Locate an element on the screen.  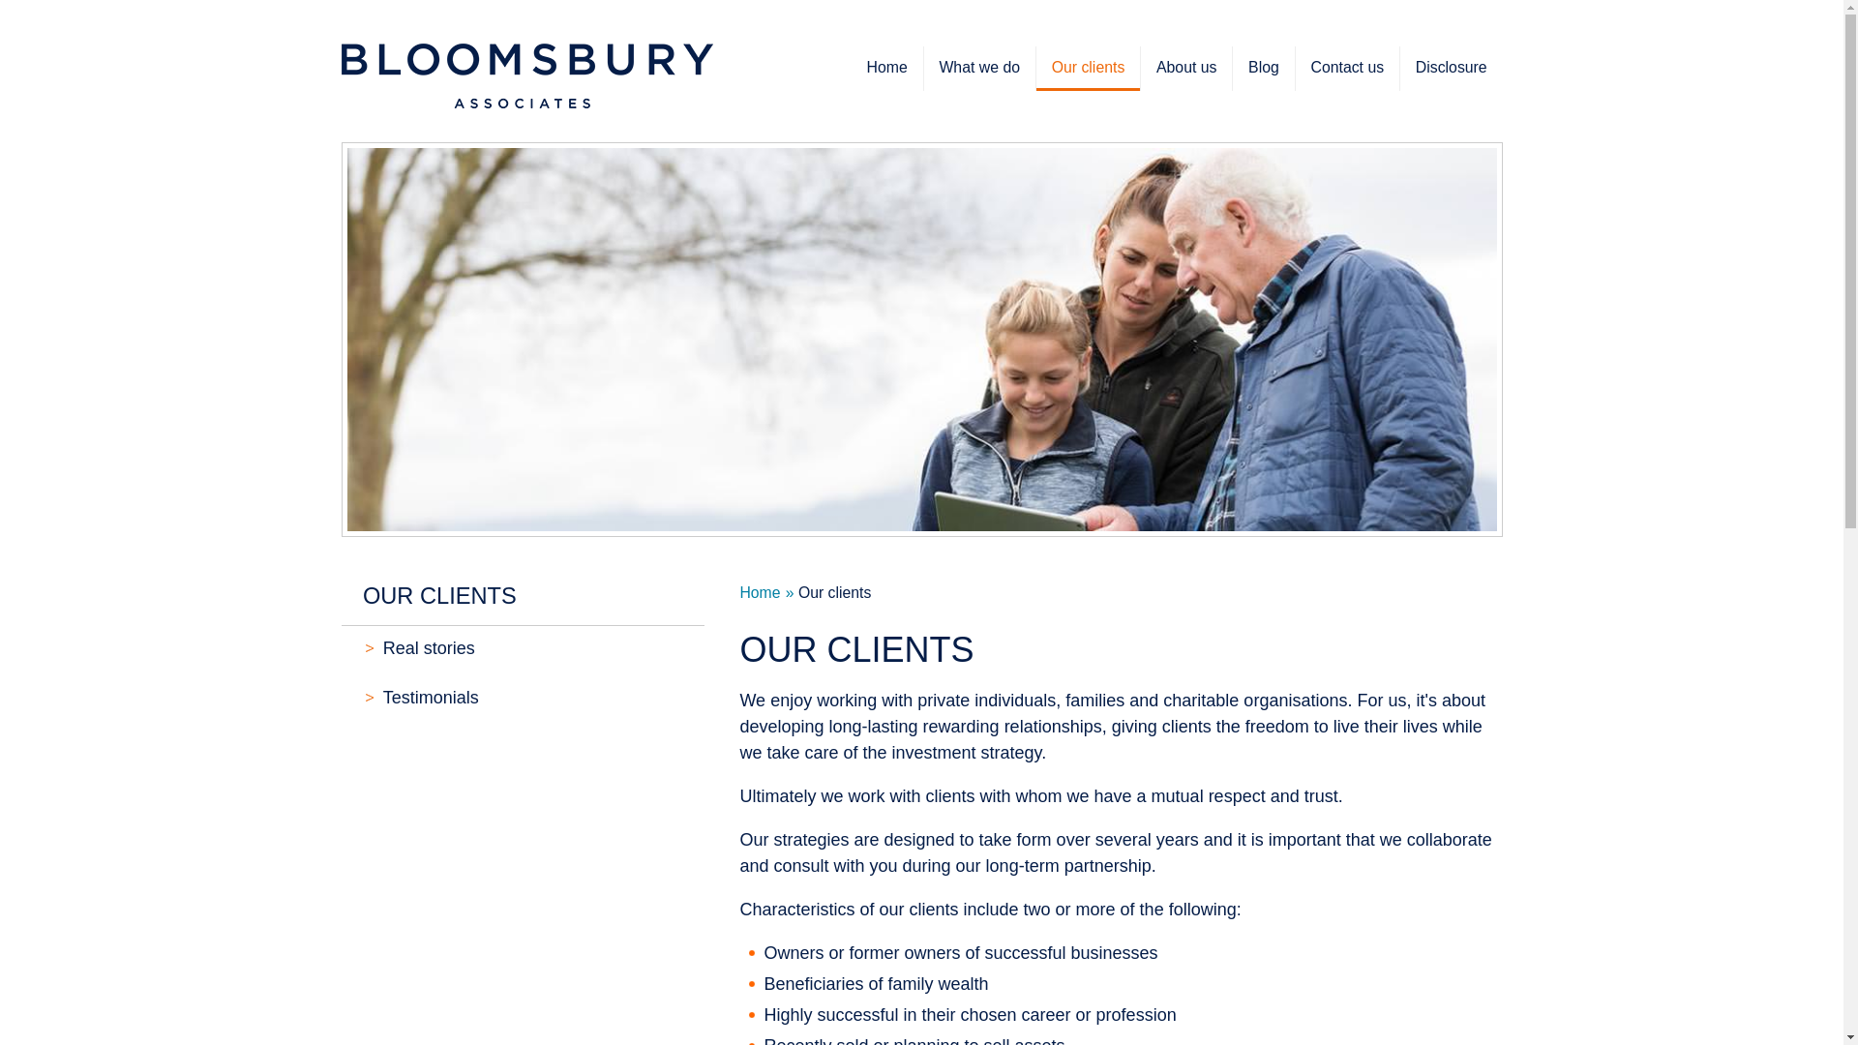
Our clients is located at coordinates (1088, 68).